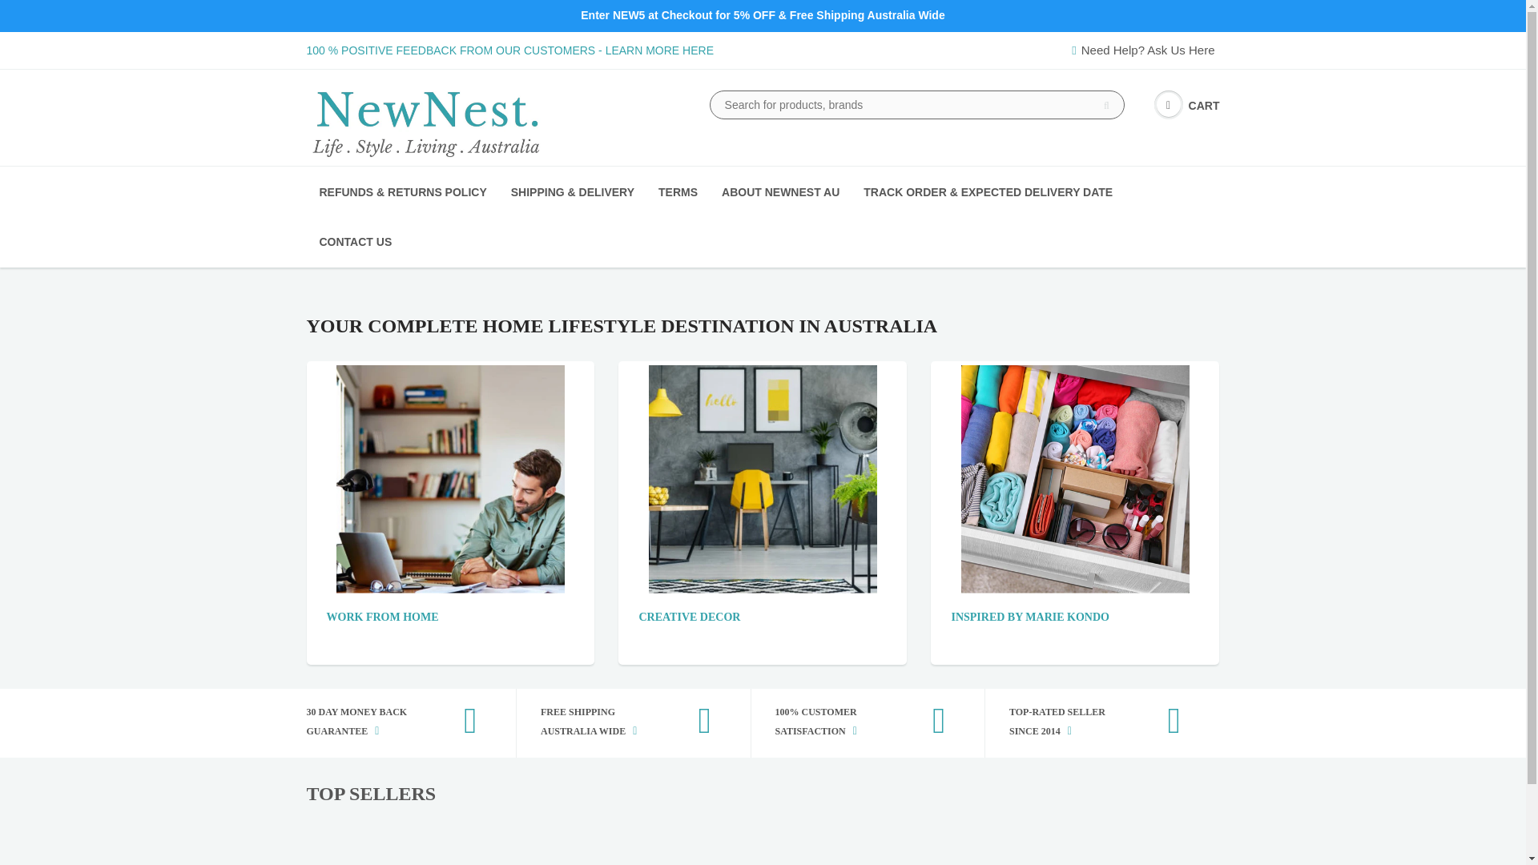  I want to click on Need Help? Ask Us Here, so click(1145, 50).